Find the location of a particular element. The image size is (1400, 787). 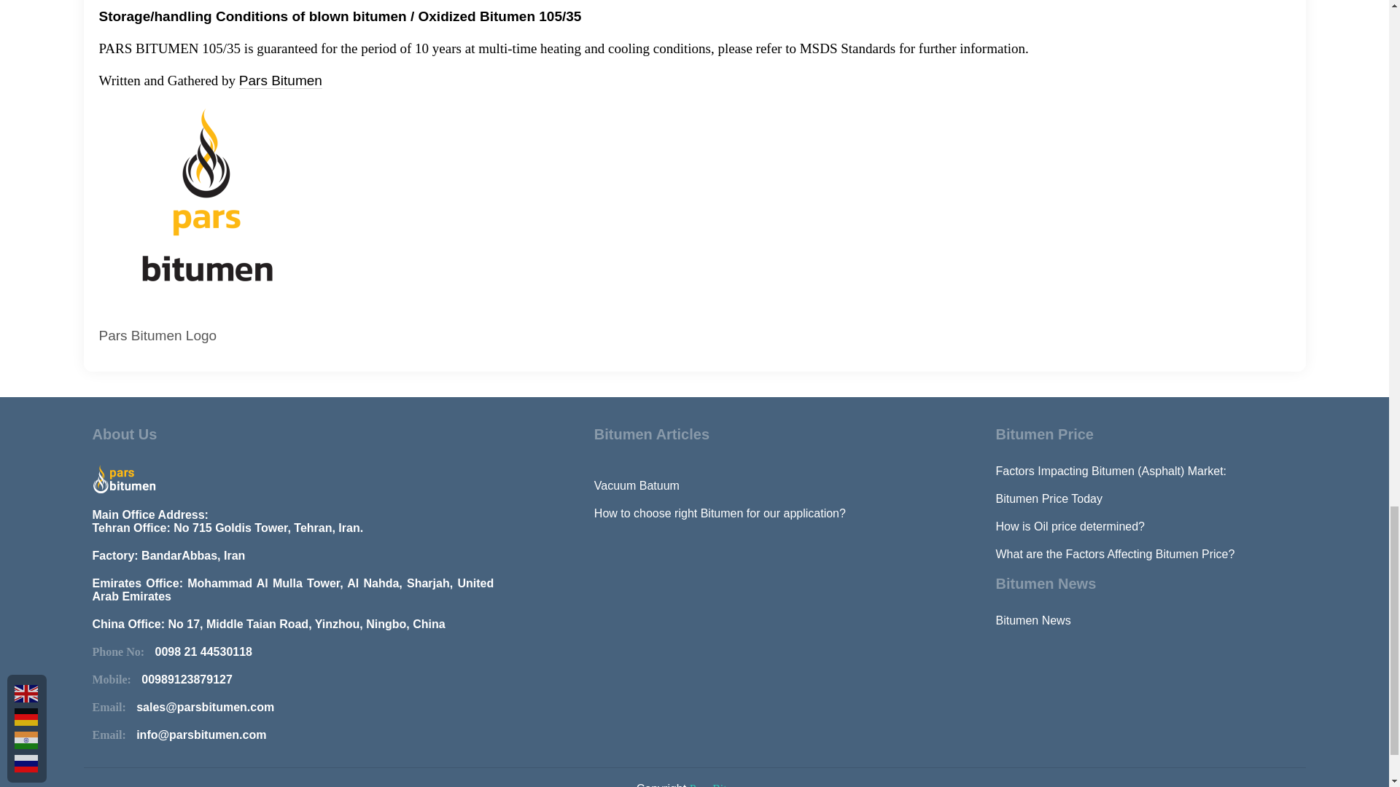

Pars Bitumen is located at coordinates (280, 81).